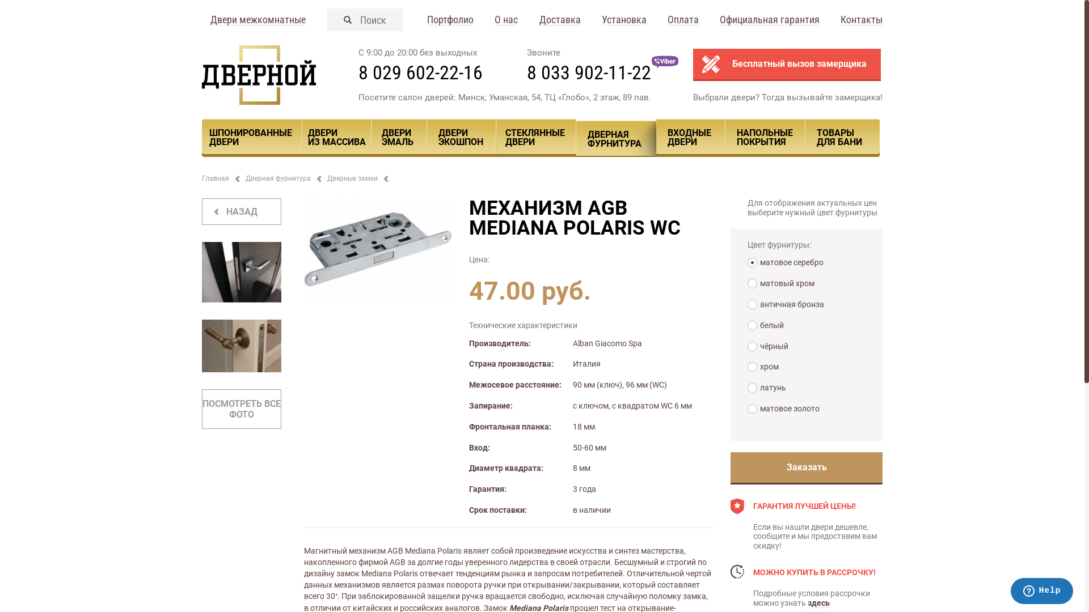 This screenshot has height=612, width=1089. I want to click on AGB Polaris, so click(378, 249).